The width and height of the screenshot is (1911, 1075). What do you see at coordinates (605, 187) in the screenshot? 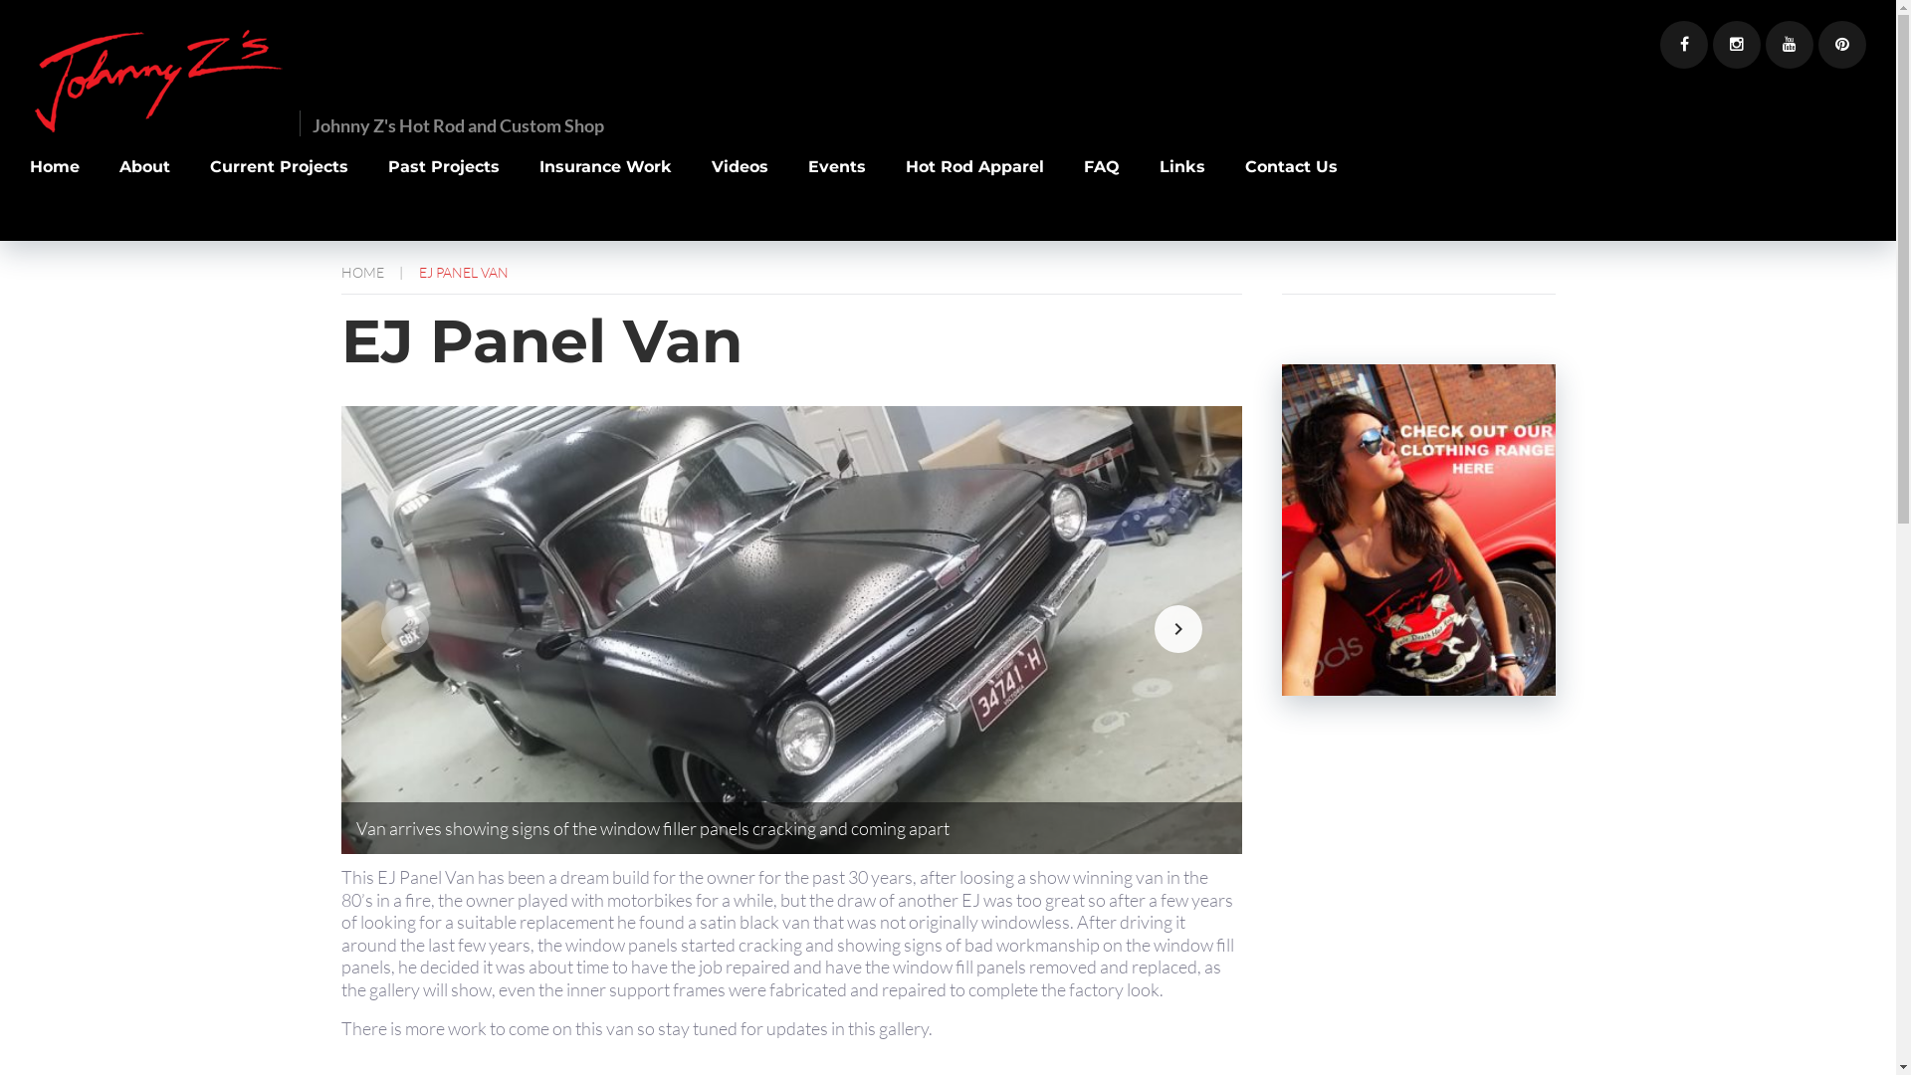
I see `Insurance Work` at bounding box center [605, 187].